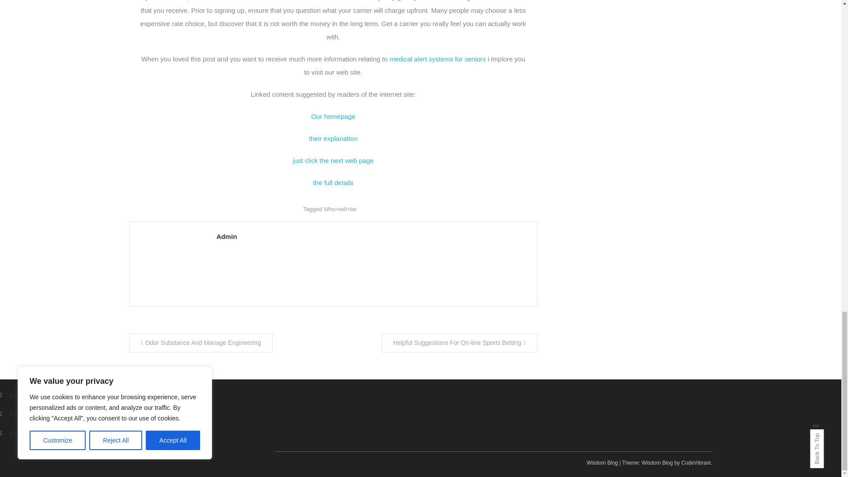 The width and height of the screenshot is (848, 477). I want to click on medical alert systems for seniors, so click(437, 59).